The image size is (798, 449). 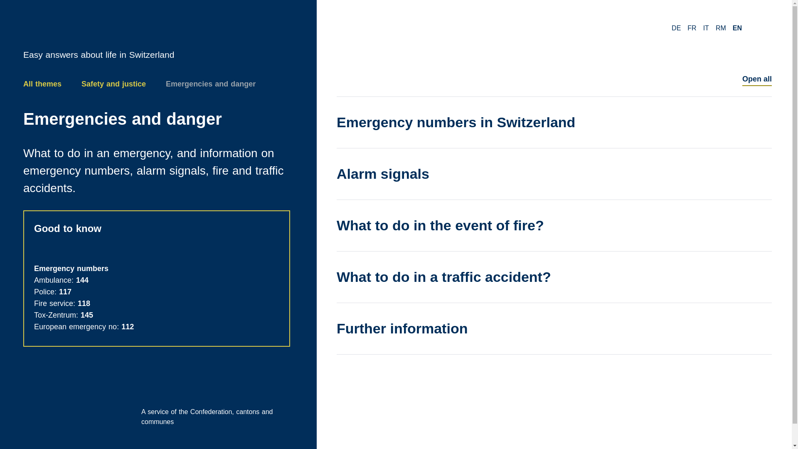 What do you see at coordinates (156, 41) in the screenshot?
I see `Back to home ch.ch` at bounding box center [156, 41].